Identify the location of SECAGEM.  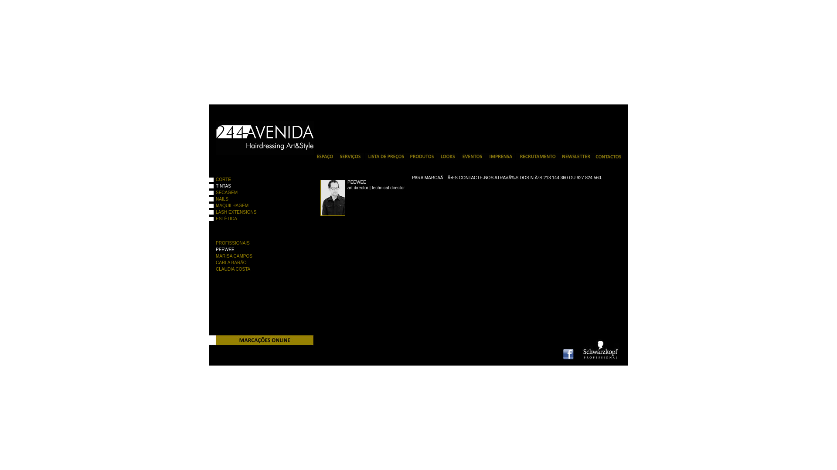
(255, 193).